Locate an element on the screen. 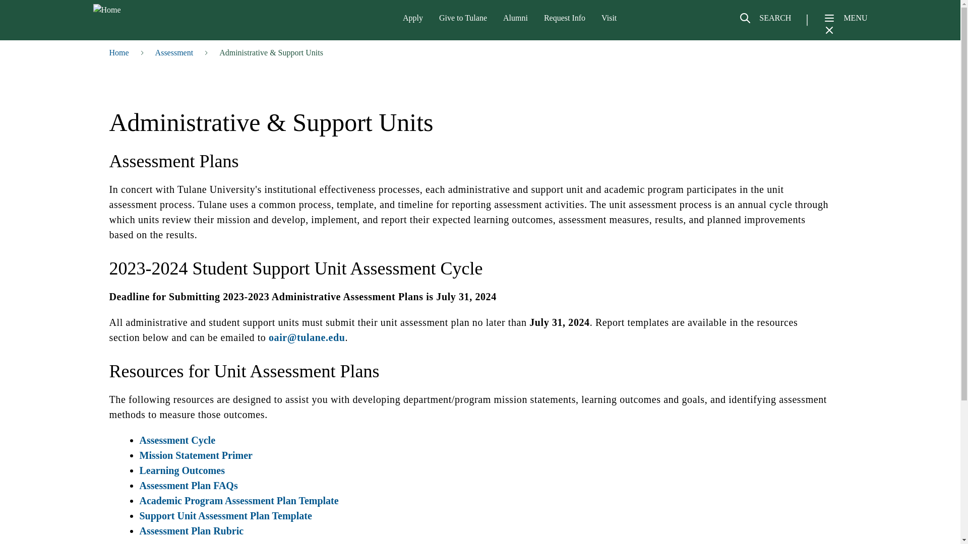  Apply is located at coordinates (412, 18).